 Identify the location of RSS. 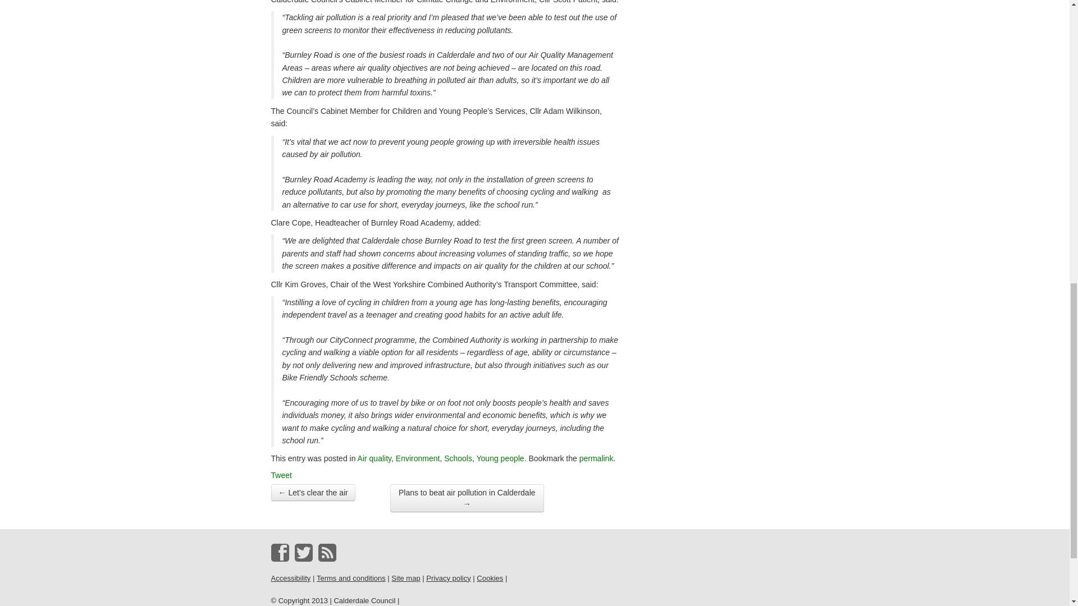
(327, 552).